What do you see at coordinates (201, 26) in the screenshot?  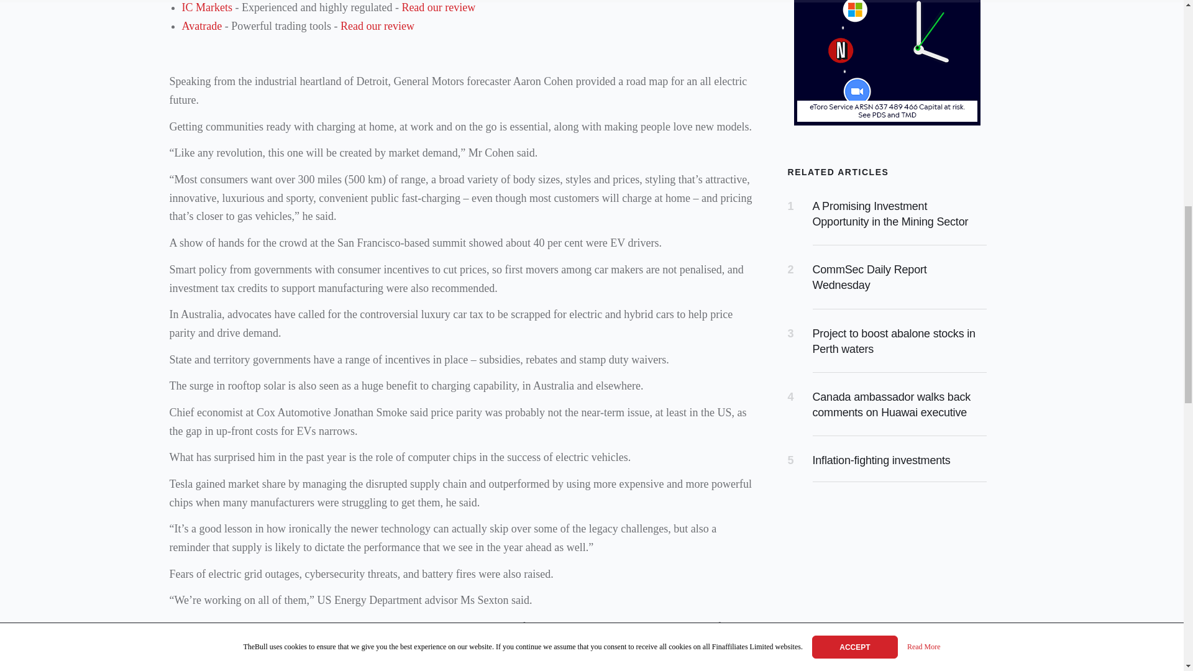 I see `Avatrade` at bounding box center [201, 26].